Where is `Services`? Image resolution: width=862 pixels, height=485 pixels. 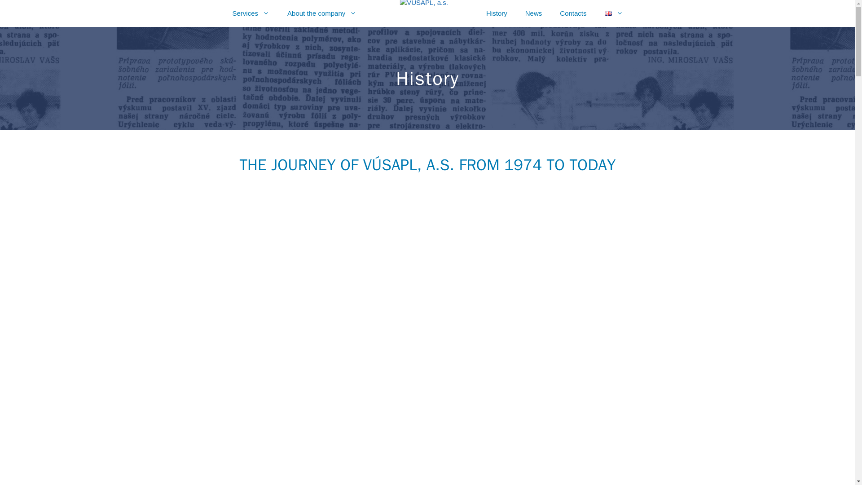
Services is located at coordinates (251, 13).